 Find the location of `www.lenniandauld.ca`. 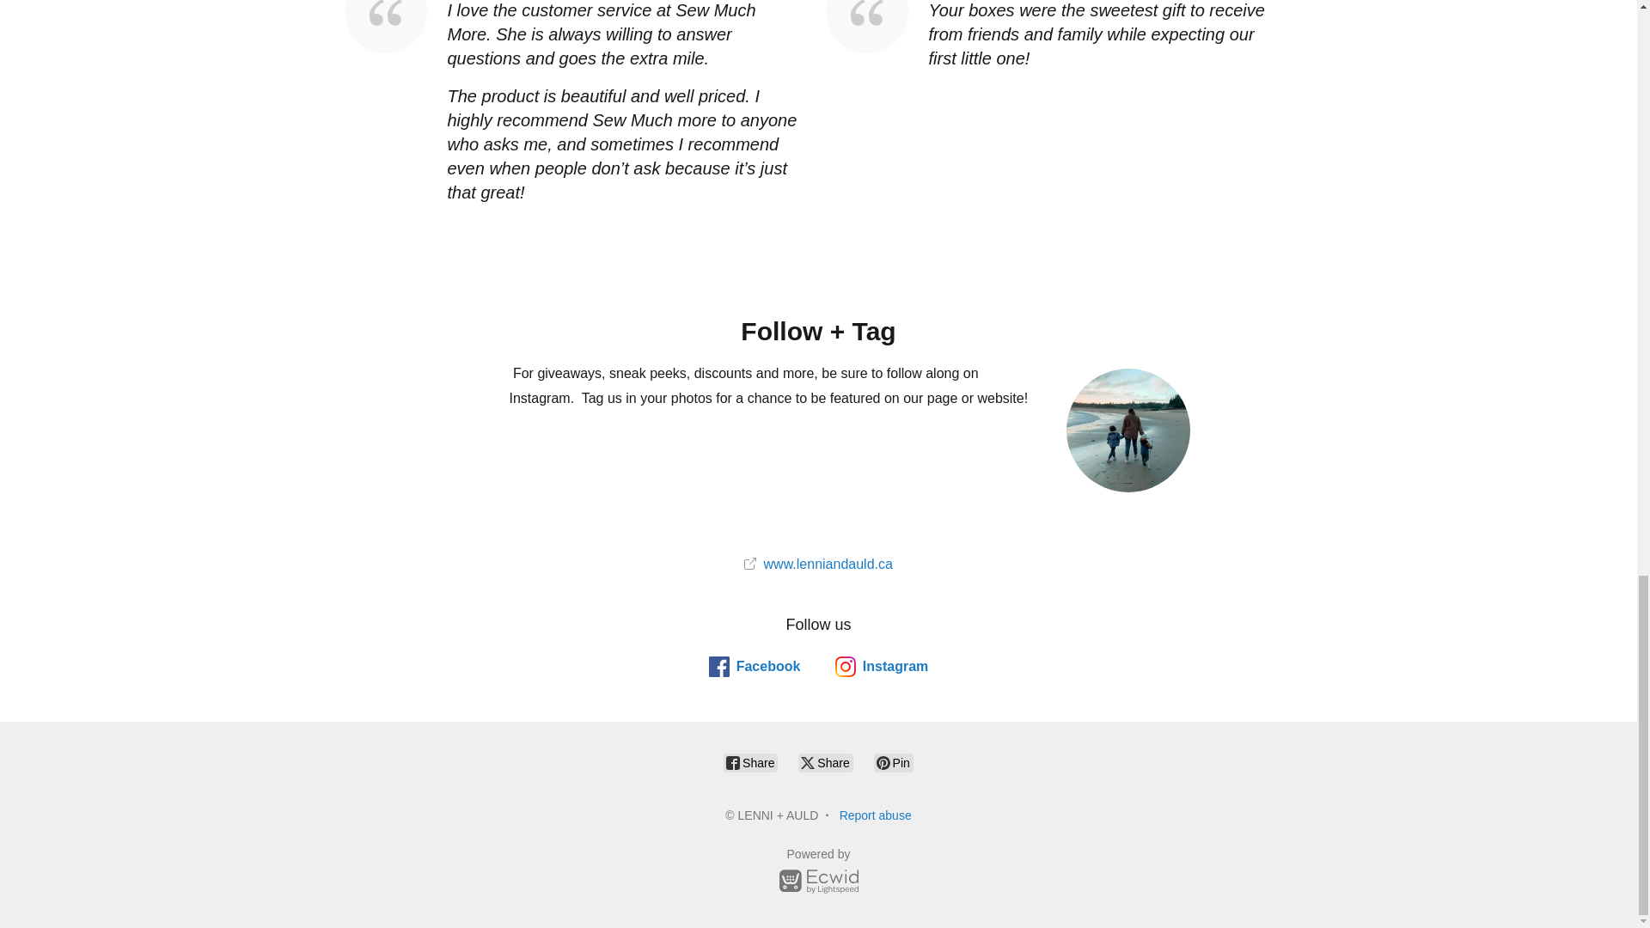

www.lenniandauld.ca is located at coordinates (818, 564).